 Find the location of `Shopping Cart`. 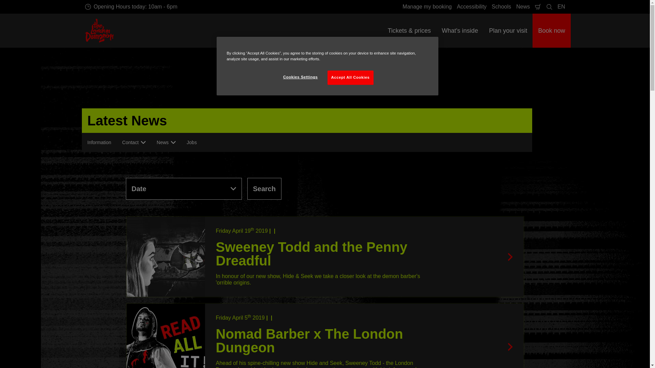

Shopping Cart is located at coordinates (538, 7).